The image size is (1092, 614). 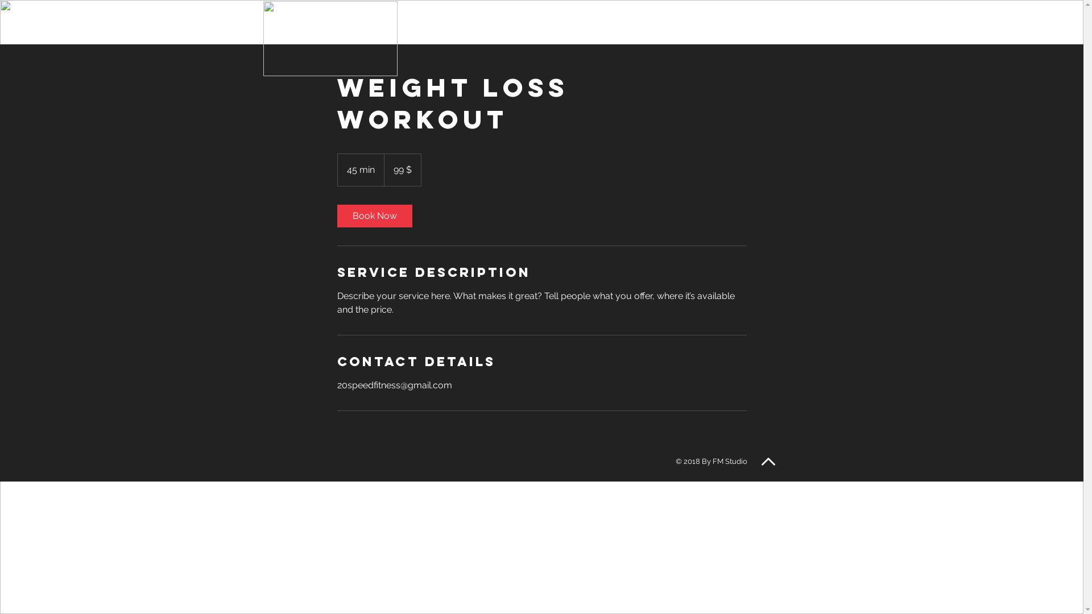 What do you see at coordinates (374, 216) in the screenshot?
I see `Book Now` at bounding box center [374, 216].